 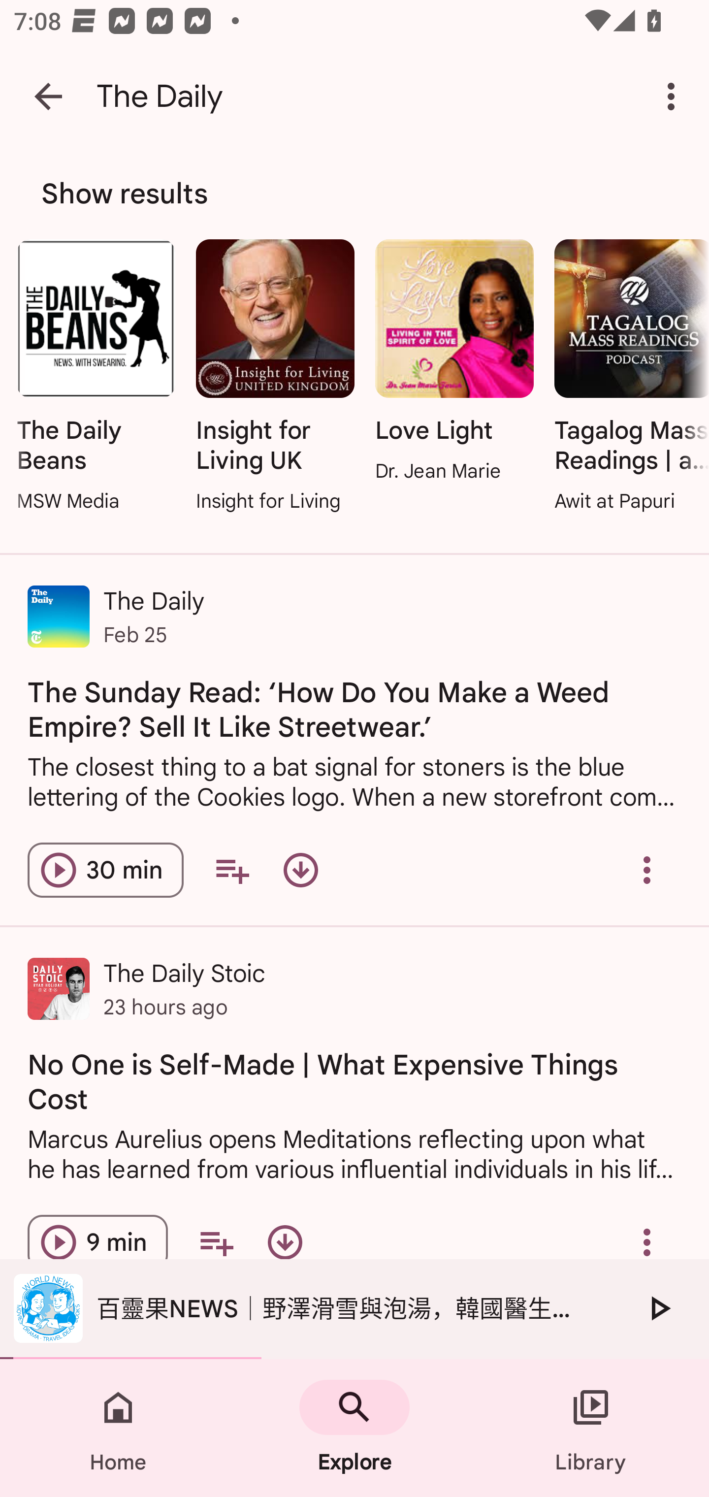 What do you see at coordinates (647, 871) in the screenshot?
I see `Overflow menu` at bounding box center [647, 871].